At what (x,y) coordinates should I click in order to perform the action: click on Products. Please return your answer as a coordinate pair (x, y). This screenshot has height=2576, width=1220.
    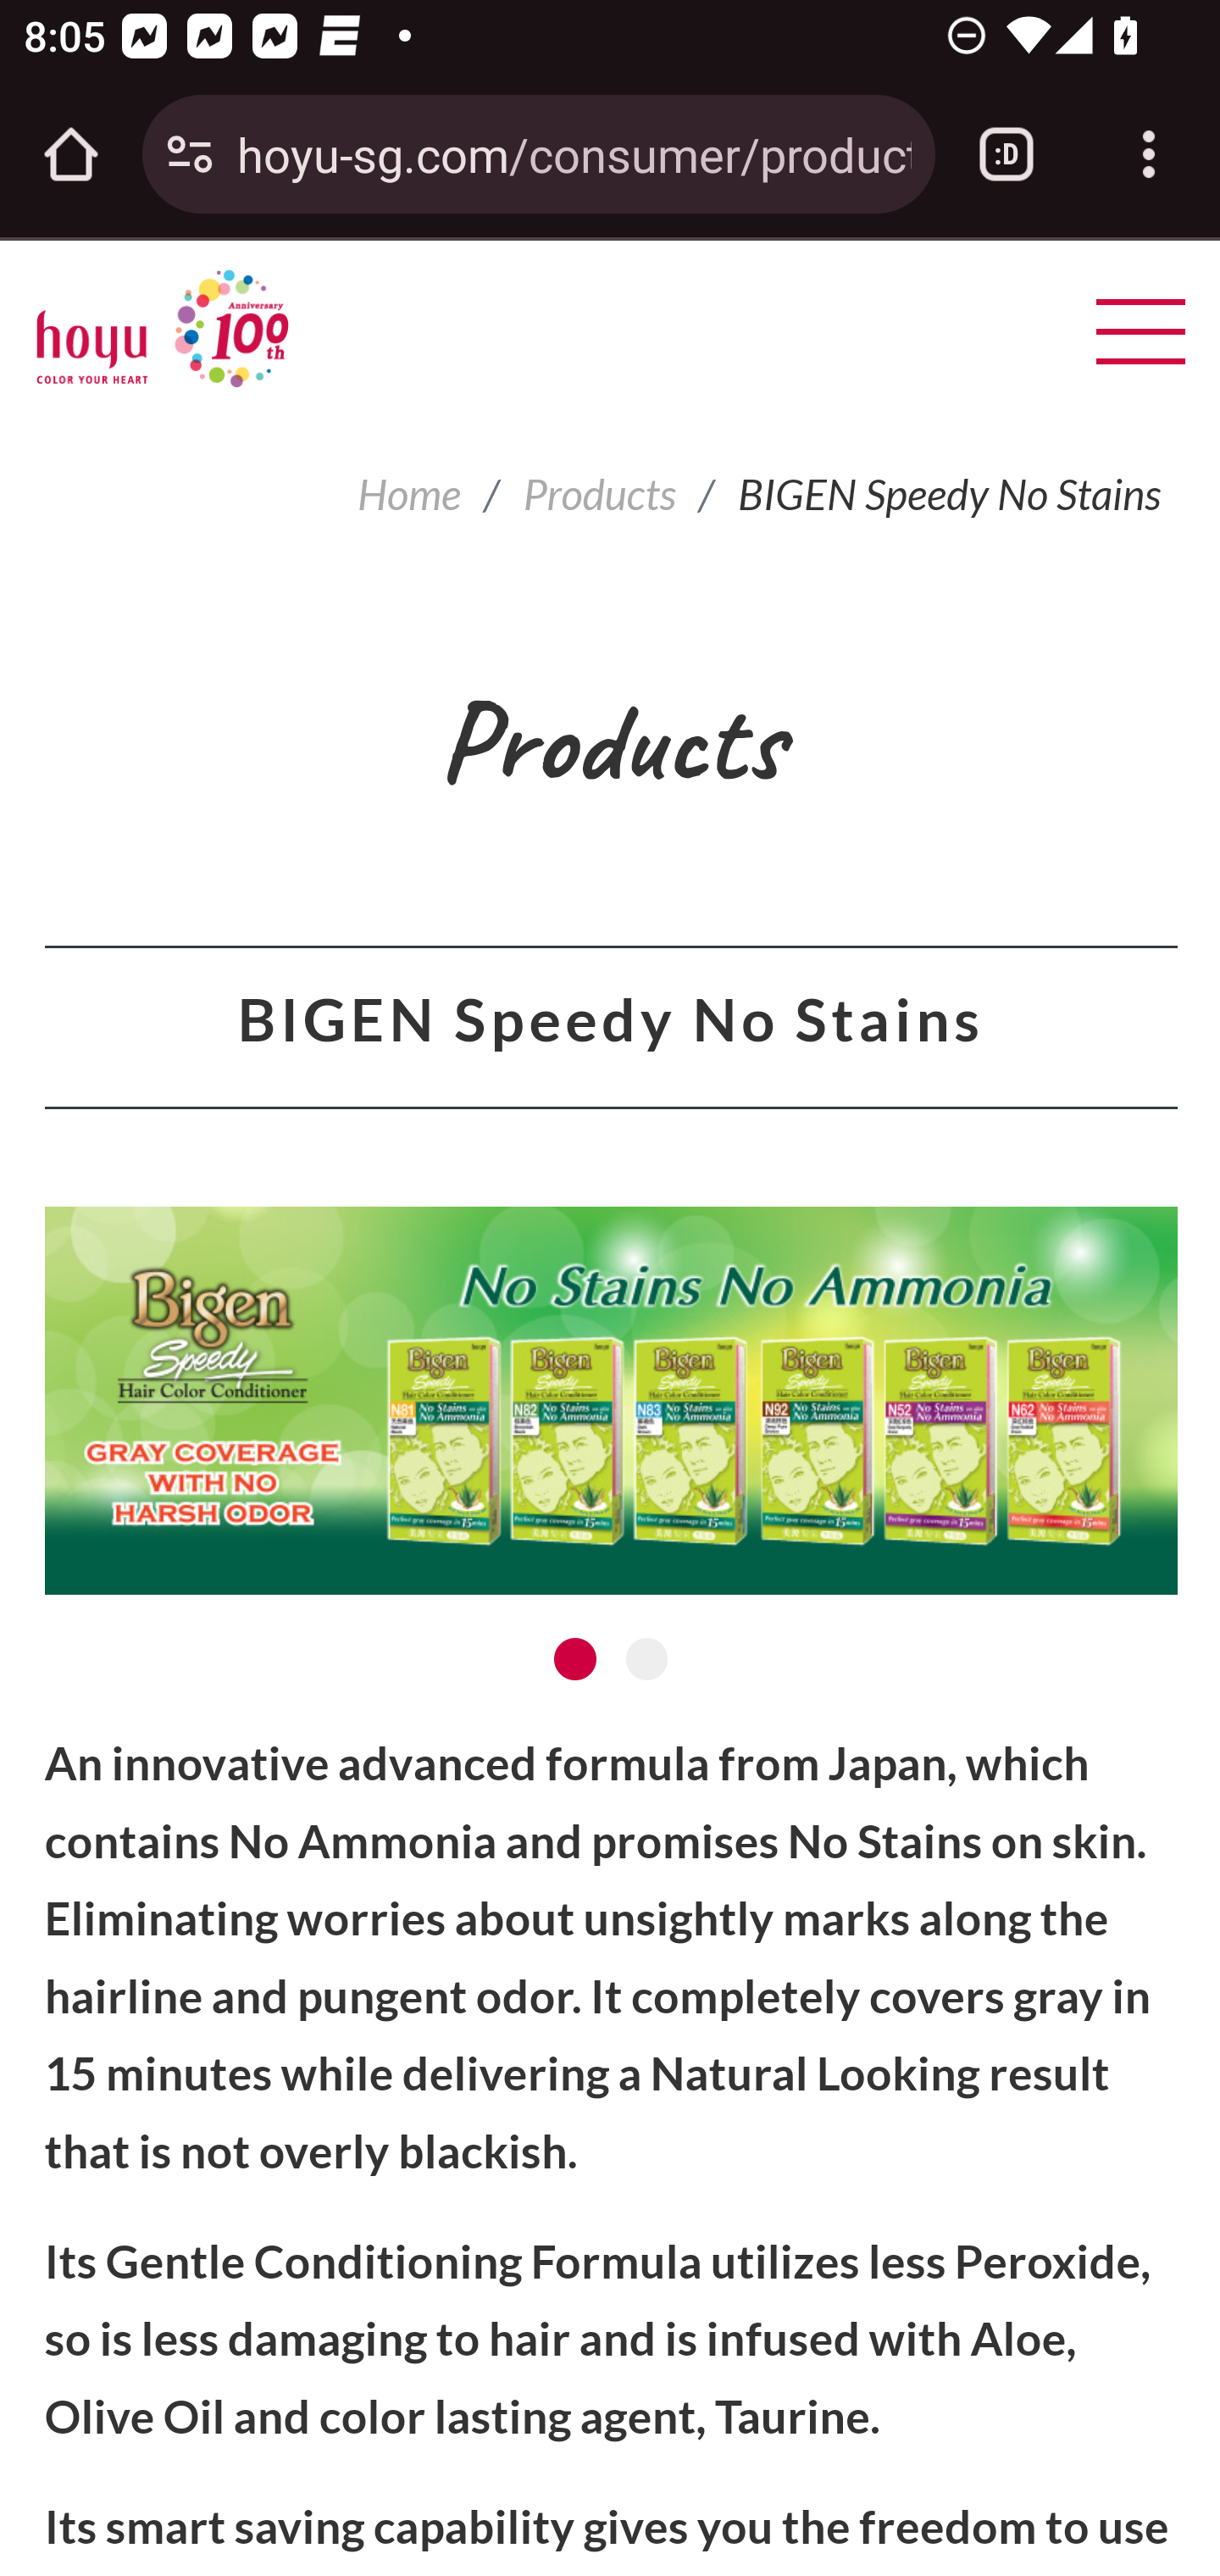
    Looking at the image, I should click on (600, 495).